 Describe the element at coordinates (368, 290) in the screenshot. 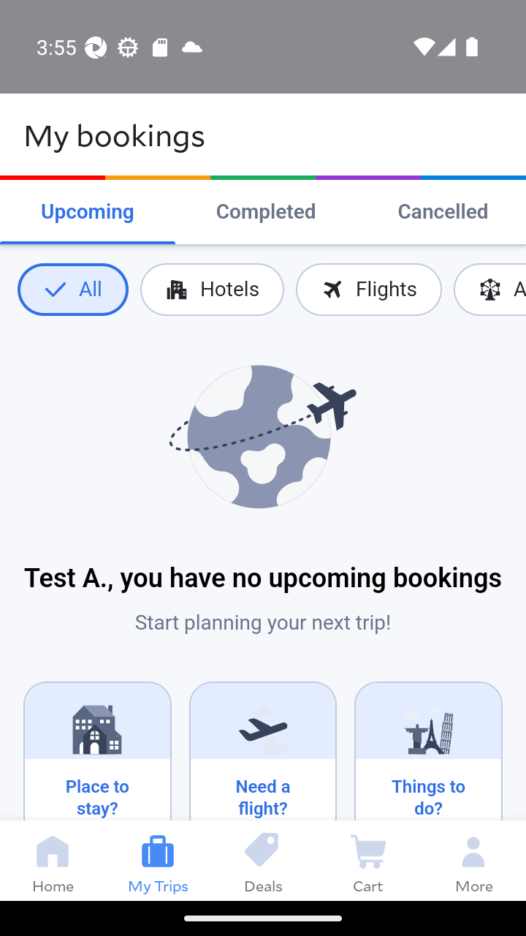

I see `Flights` at that location.